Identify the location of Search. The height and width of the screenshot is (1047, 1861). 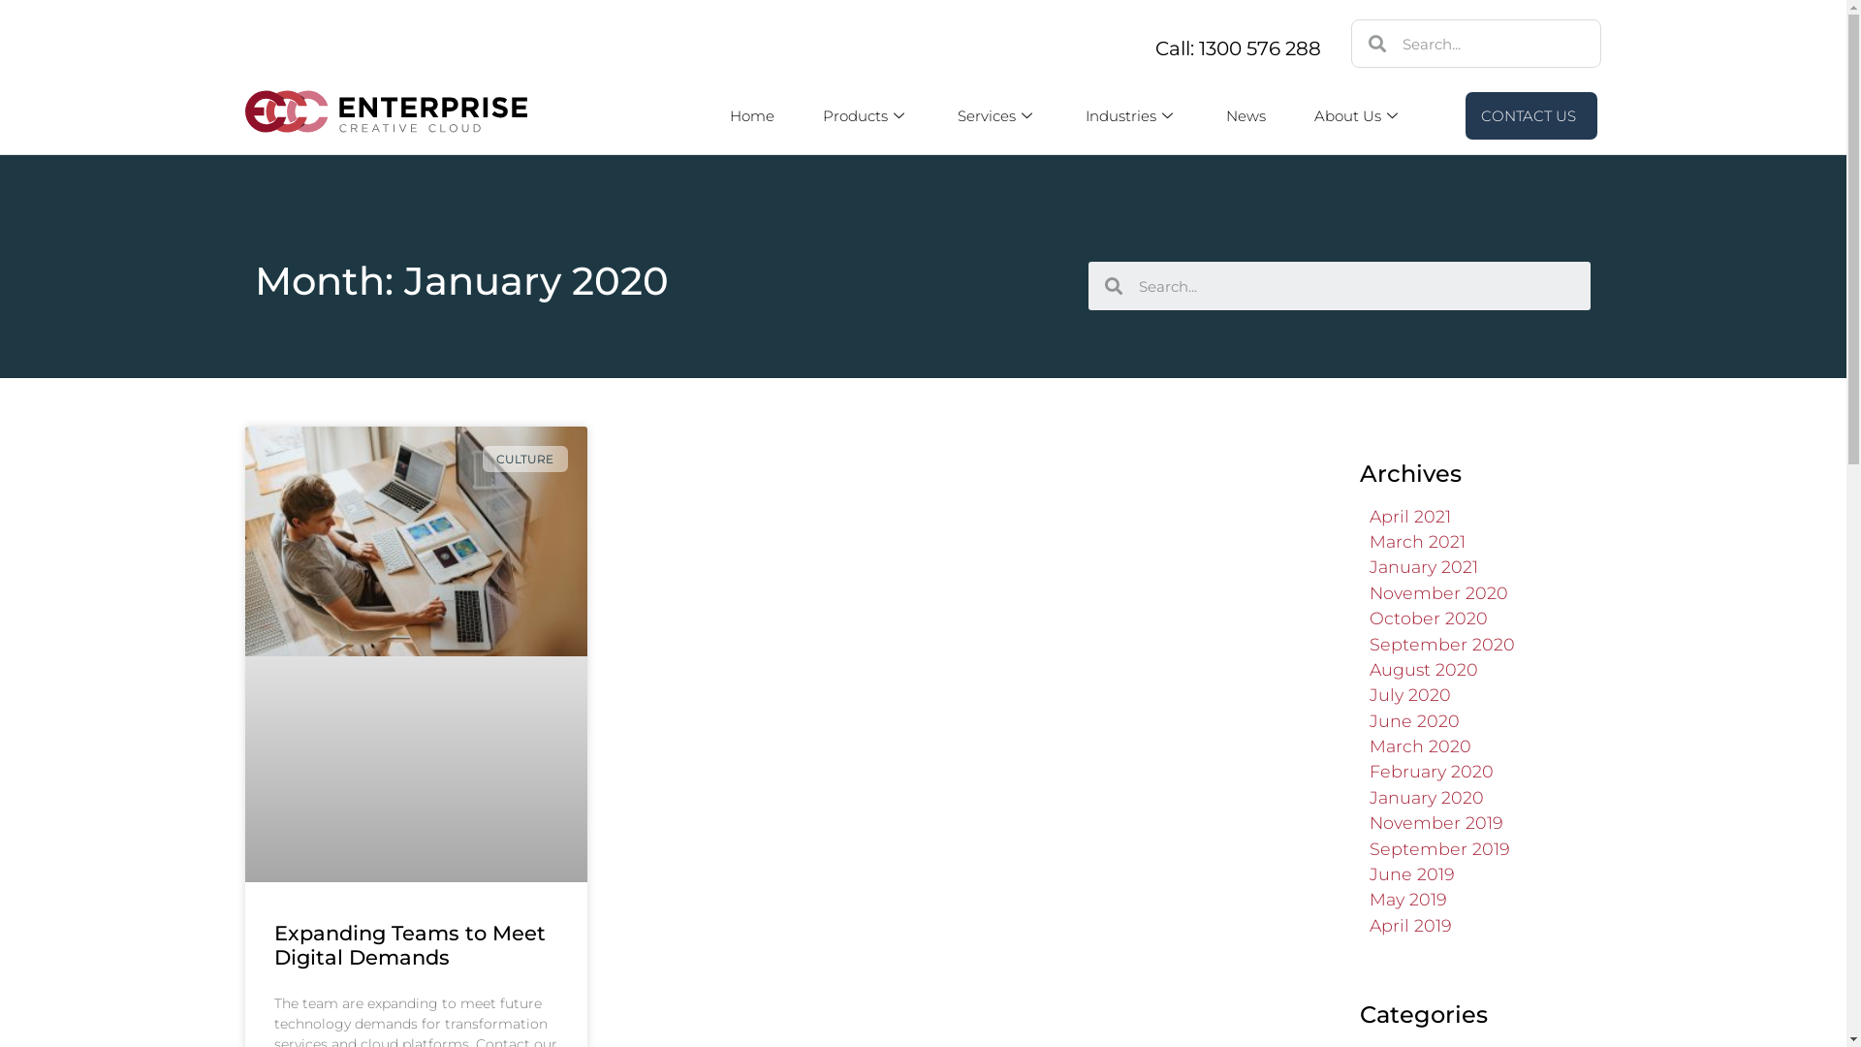
(1357, 286).